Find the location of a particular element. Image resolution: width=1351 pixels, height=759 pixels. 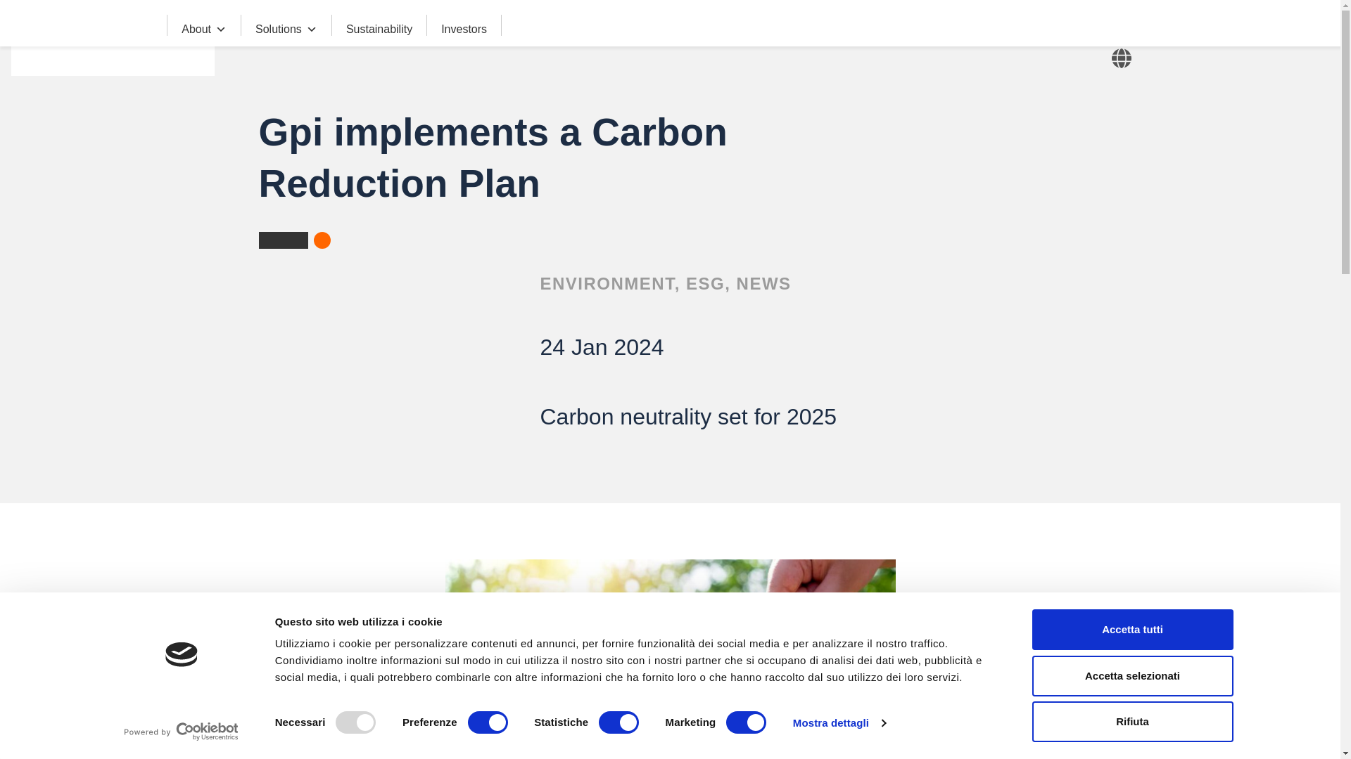

Accetta selezionati is located at coordinates (1131, 675).